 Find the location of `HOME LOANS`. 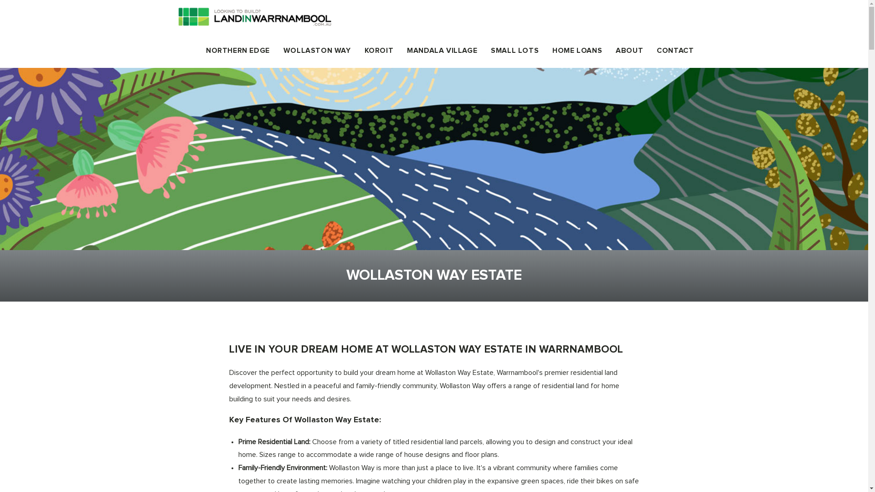

HOME LOANS is located at coordinates (577, 51).